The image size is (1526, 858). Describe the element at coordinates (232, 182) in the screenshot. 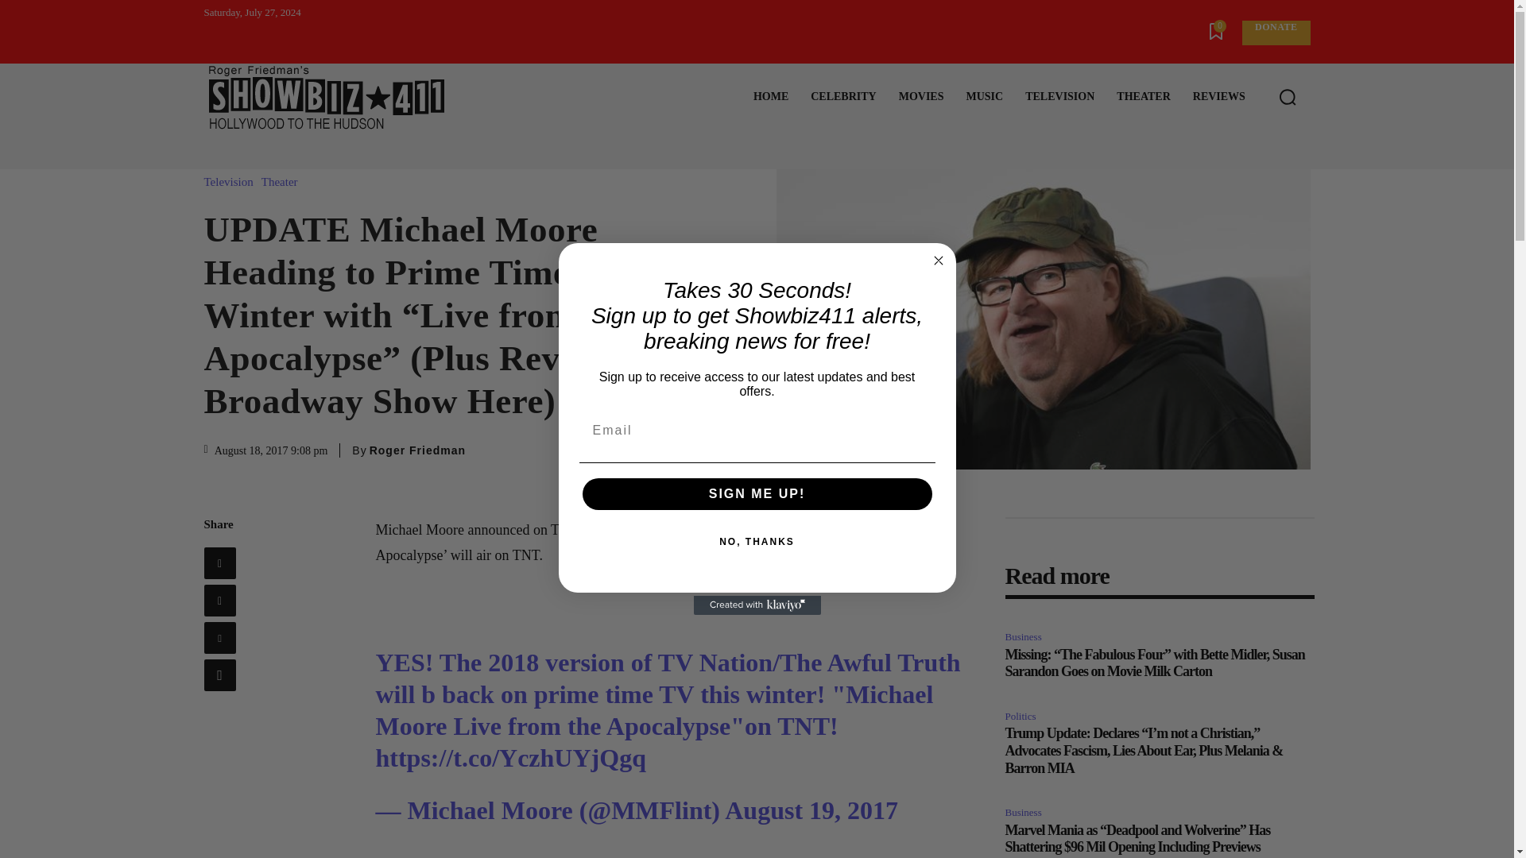

I see `Television` at that location.